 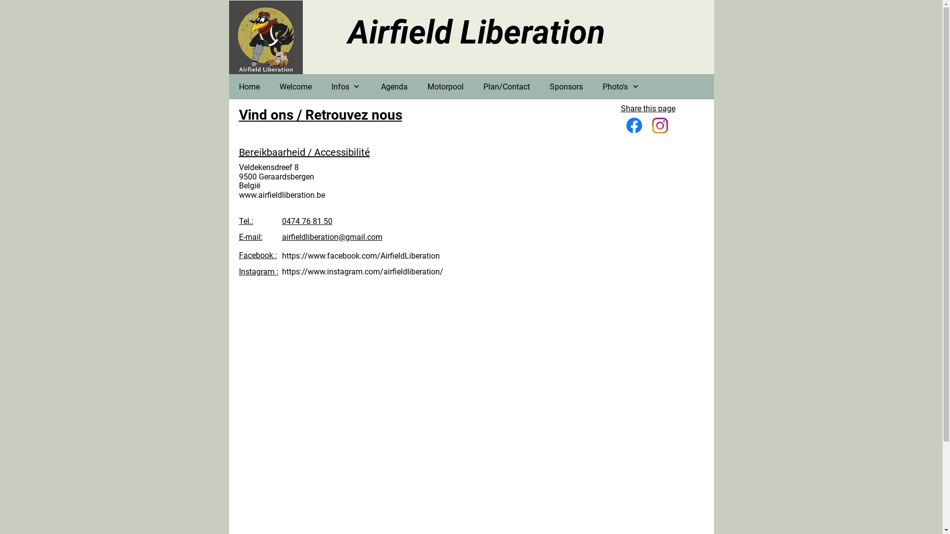 I want to click on 0474 76 81 50, so click(x=307, y=222).